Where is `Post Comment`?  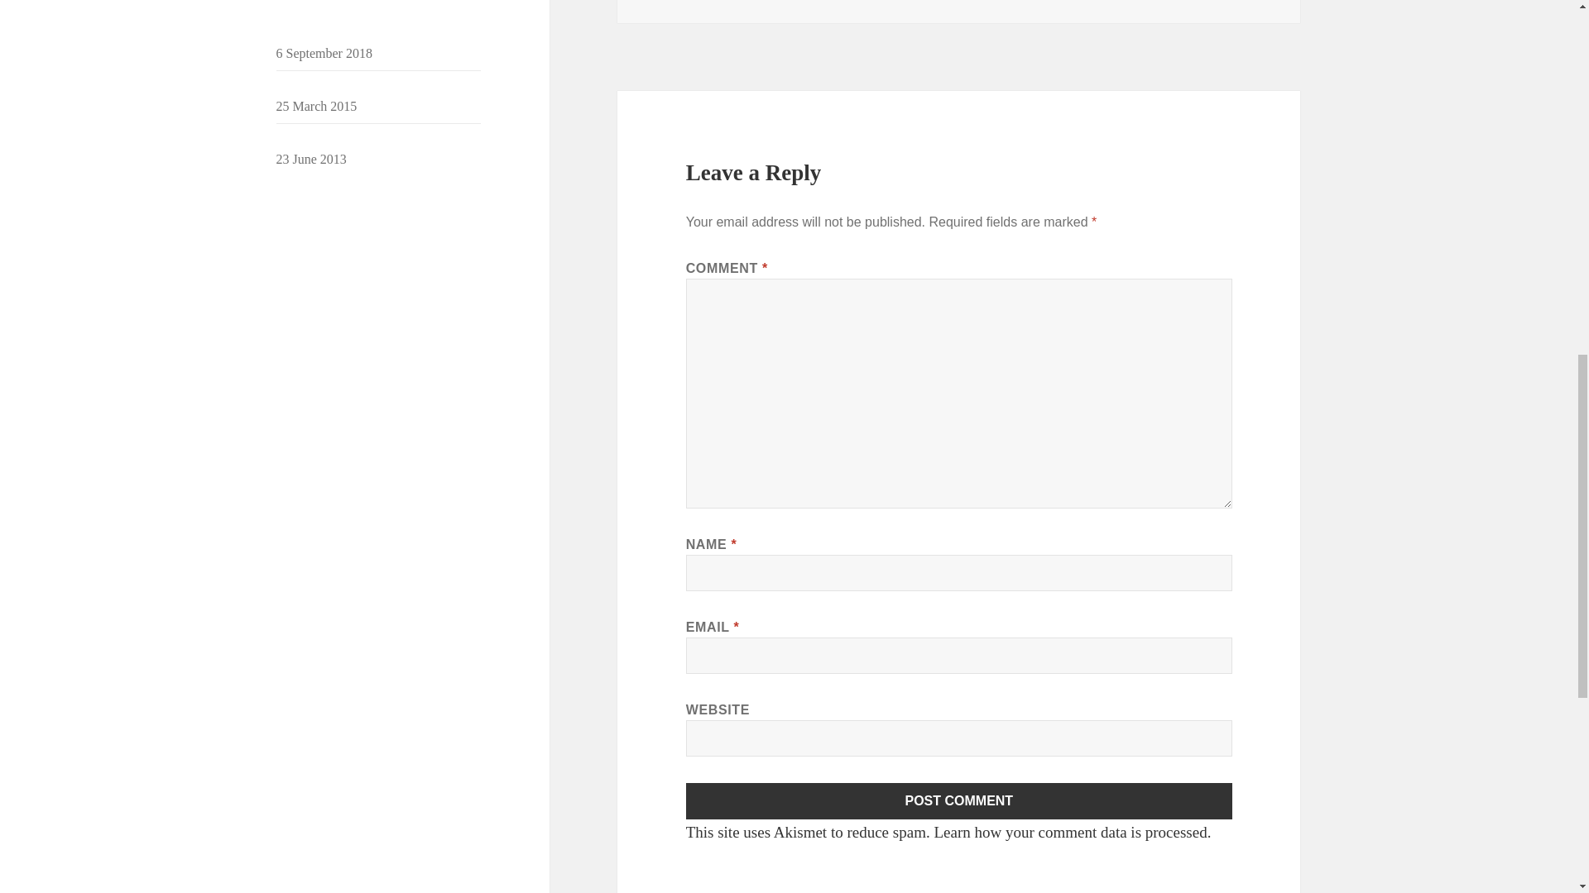
Post Comment is located at coordinates (959, 801).